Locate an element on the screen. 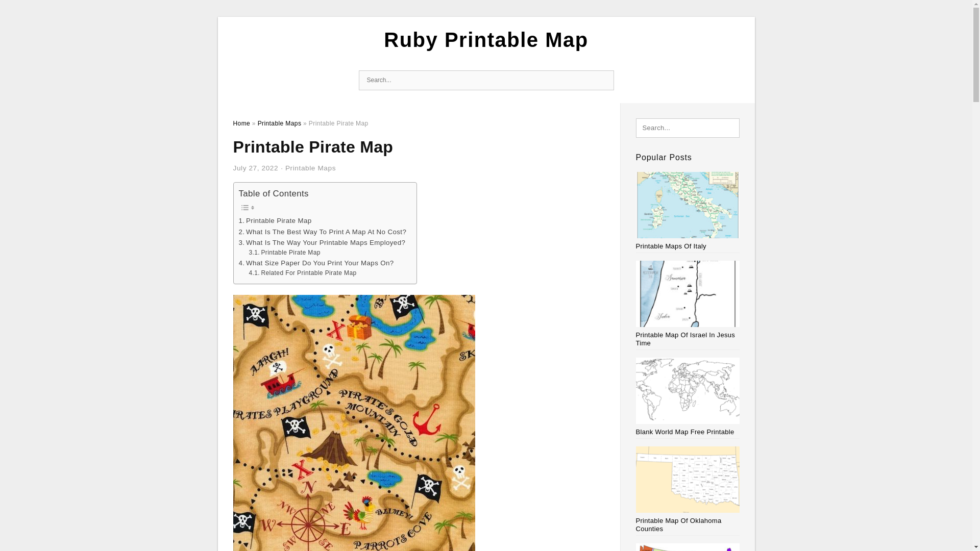  What Is The Way Your Printable Maps Employed? is located at coordinates (322, 243).